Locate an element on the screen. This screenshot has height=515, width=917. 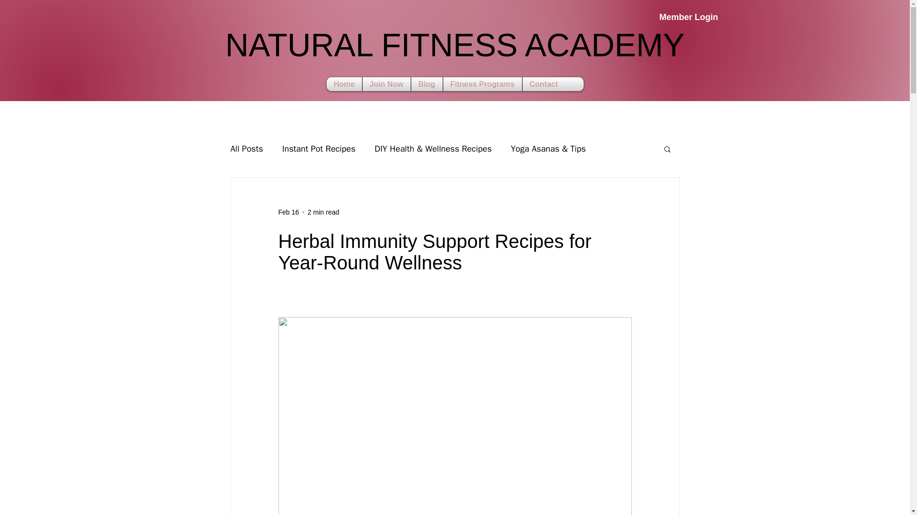
Home is located at coordinates (481, 84).